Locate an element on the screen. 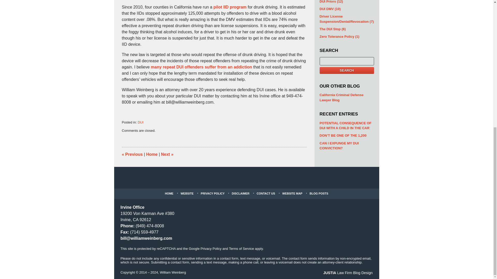 The width and height of the screenshot is (497, 279). DUI is located at coordinates (140, 122).